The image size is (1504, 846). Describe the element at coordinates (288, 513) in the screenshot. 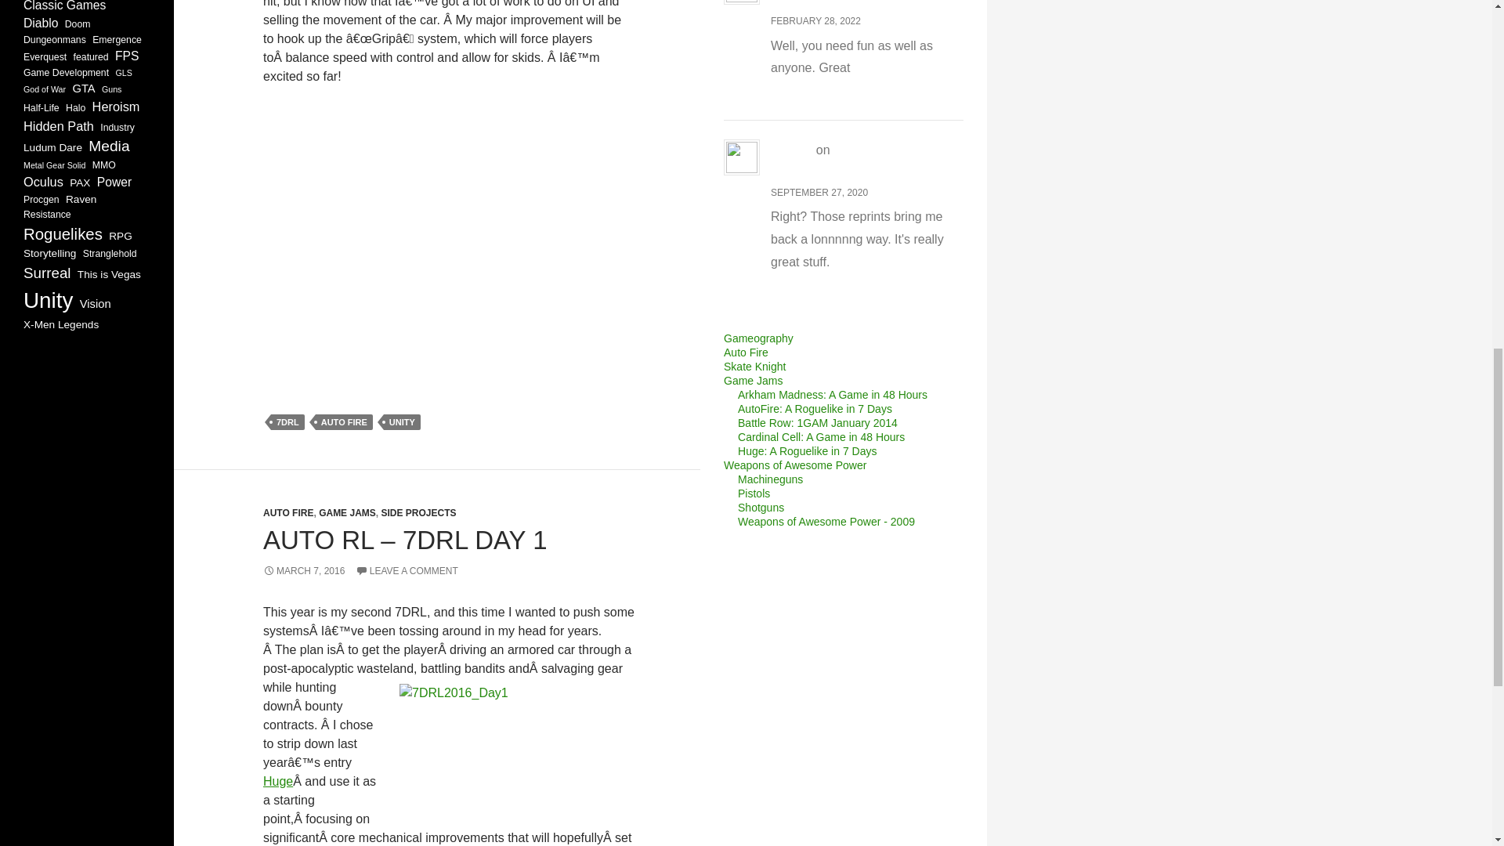

I see `AUTO FIRE` at that location.